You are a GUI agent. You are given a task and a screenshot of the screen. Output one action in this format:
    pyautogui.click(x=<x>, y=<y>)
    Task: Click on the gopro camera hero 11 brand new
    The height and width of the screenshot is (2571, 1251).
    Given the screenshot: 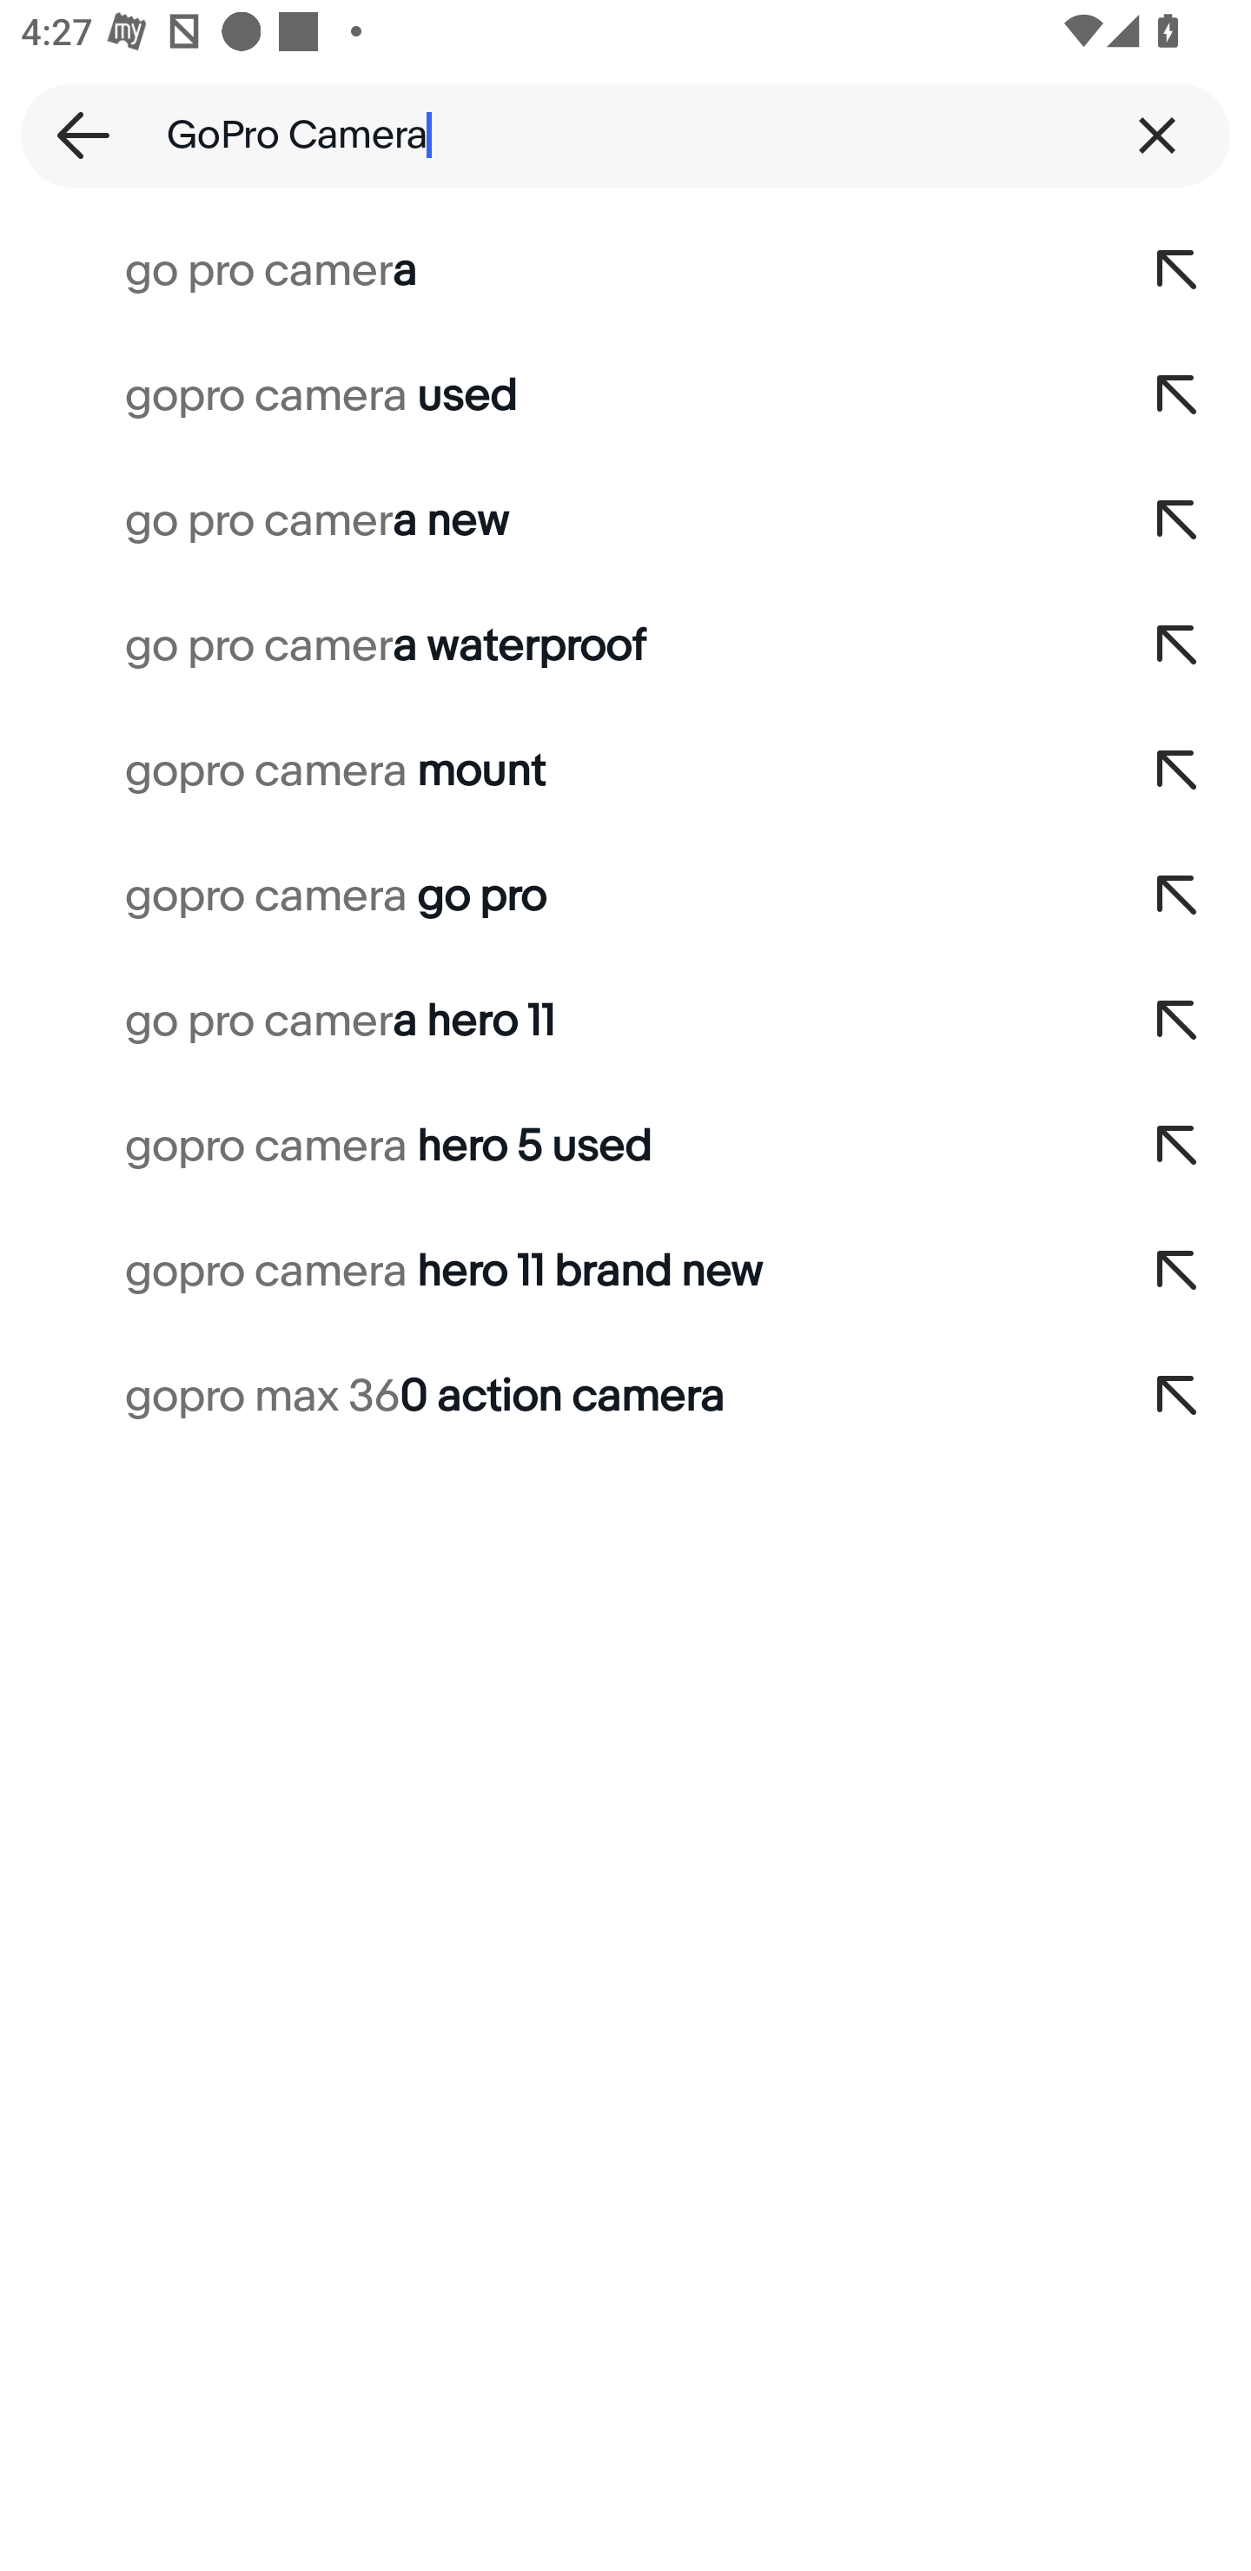 What is the action you would take?
    pyautogui.click(x=553, y=1272)
    